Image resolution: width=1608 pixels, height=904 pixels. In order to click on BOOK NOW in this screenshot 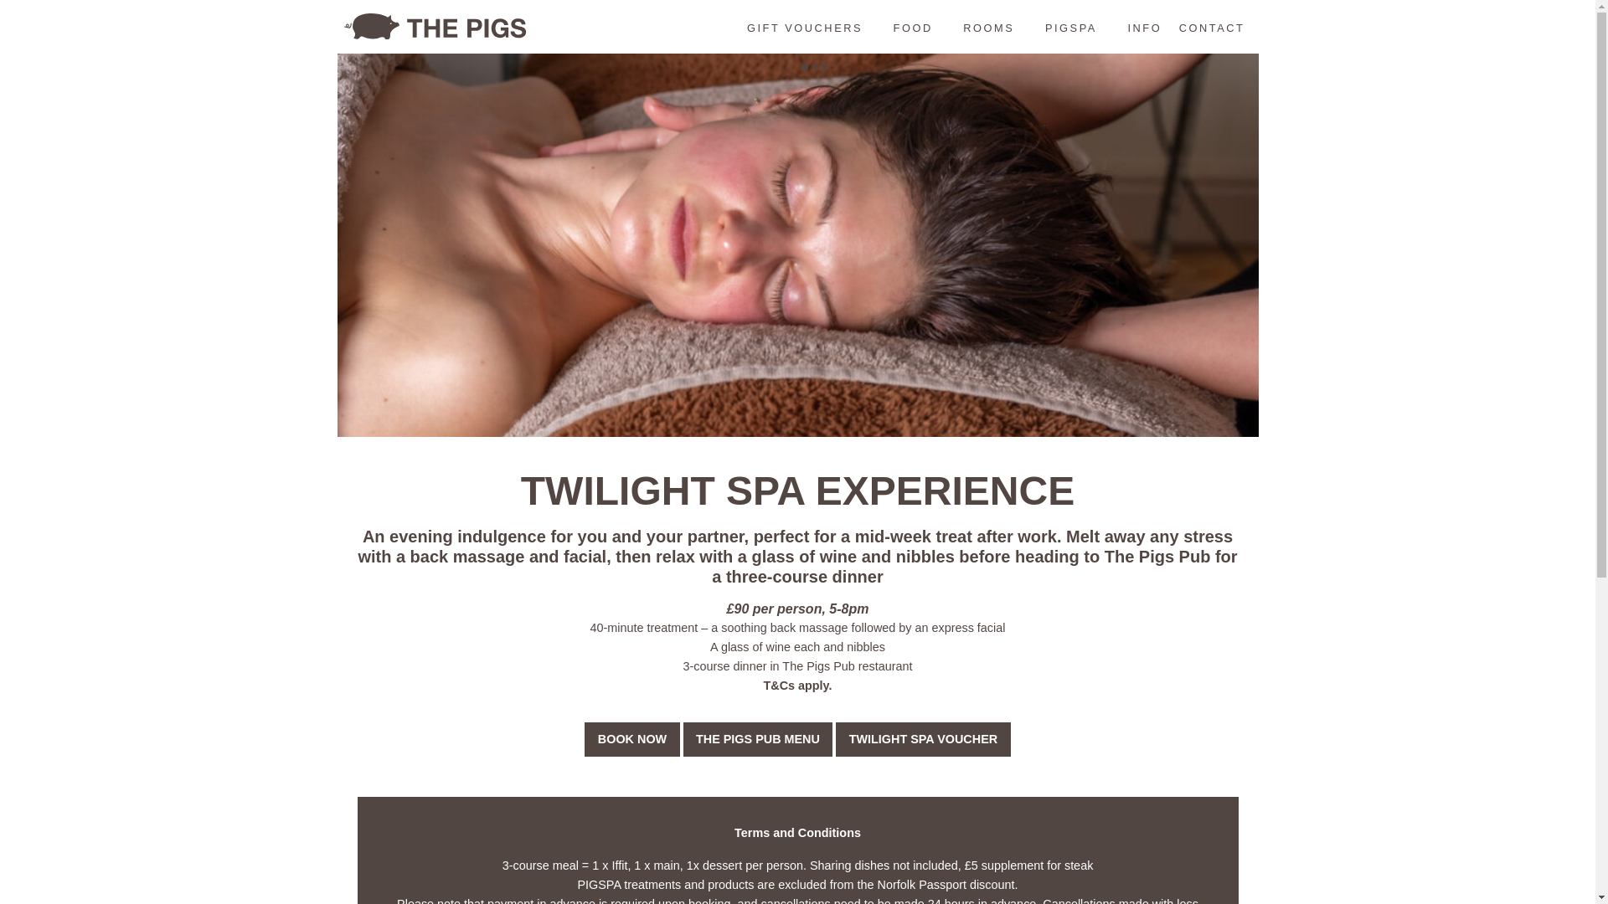, I will do `click(631, 738)`.